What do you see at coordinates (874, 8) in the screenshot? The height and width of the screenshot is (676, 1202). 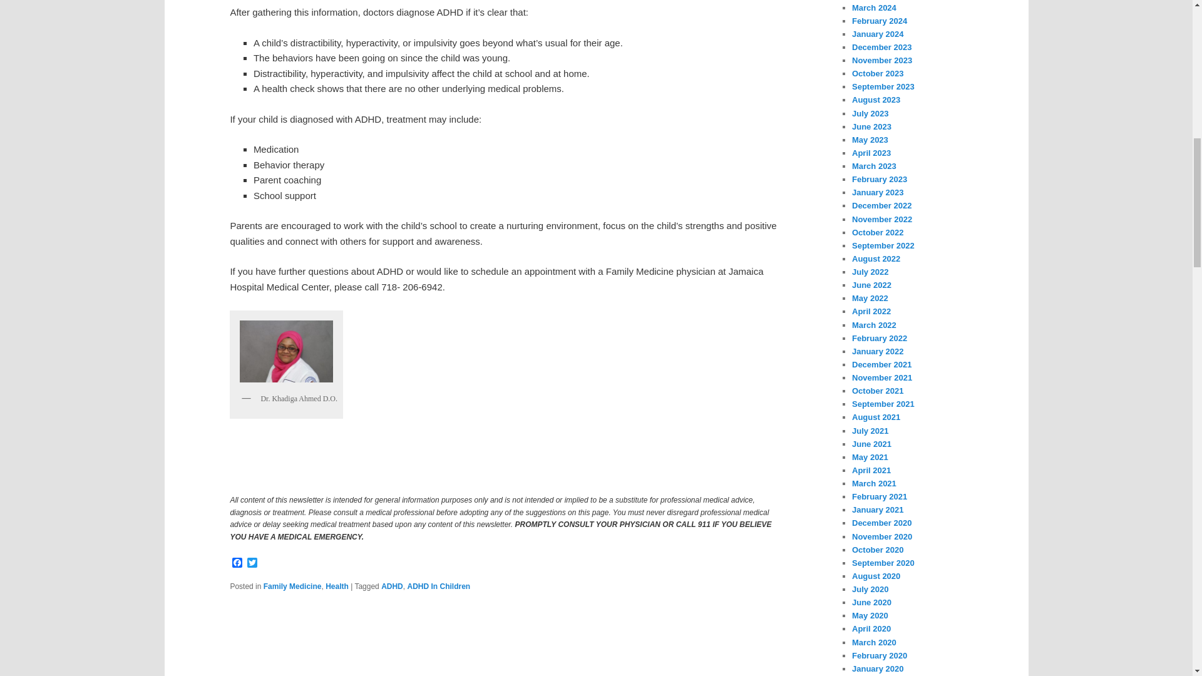 I see `March 2024` at bounding box center [874, 8].